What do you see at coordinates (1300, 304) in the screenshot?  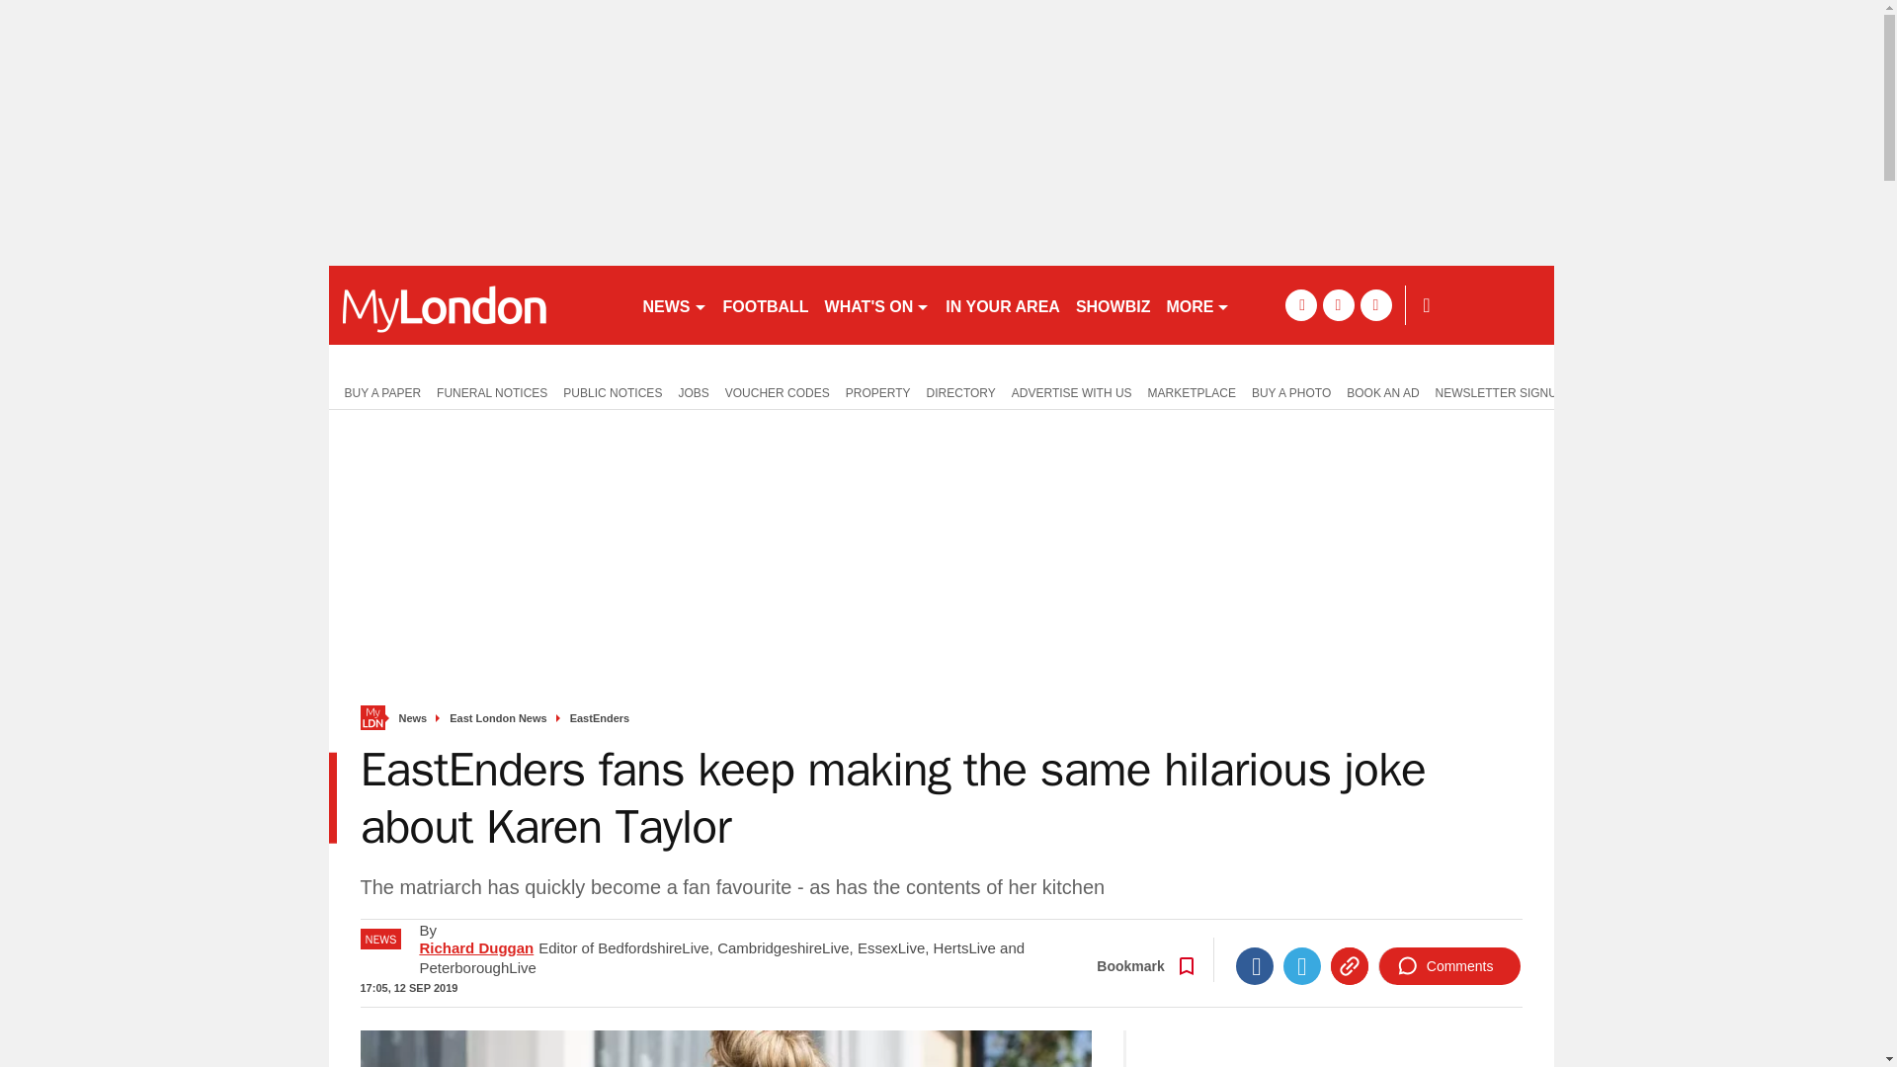 I see `facebook` at bounding box center [1300, 304].